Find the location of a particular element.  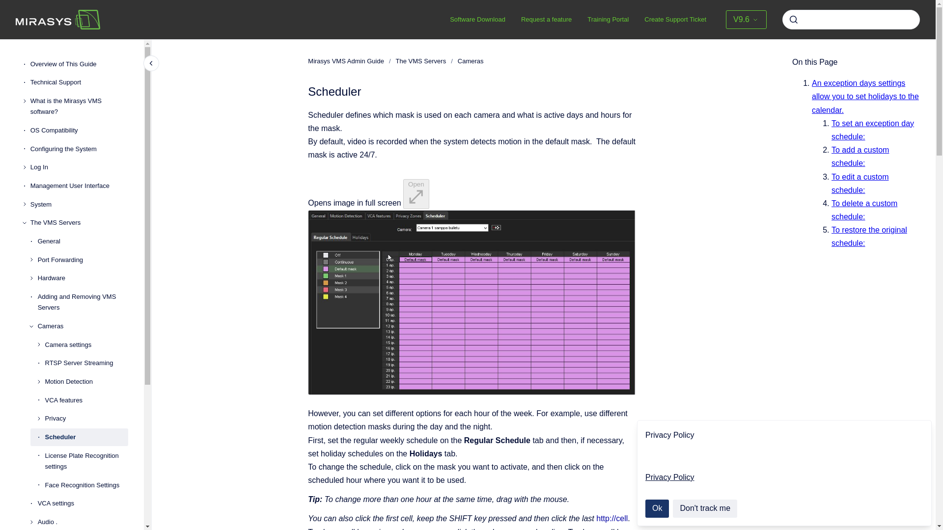

RTSP Server Streaming is located at coordinates (86, 363).